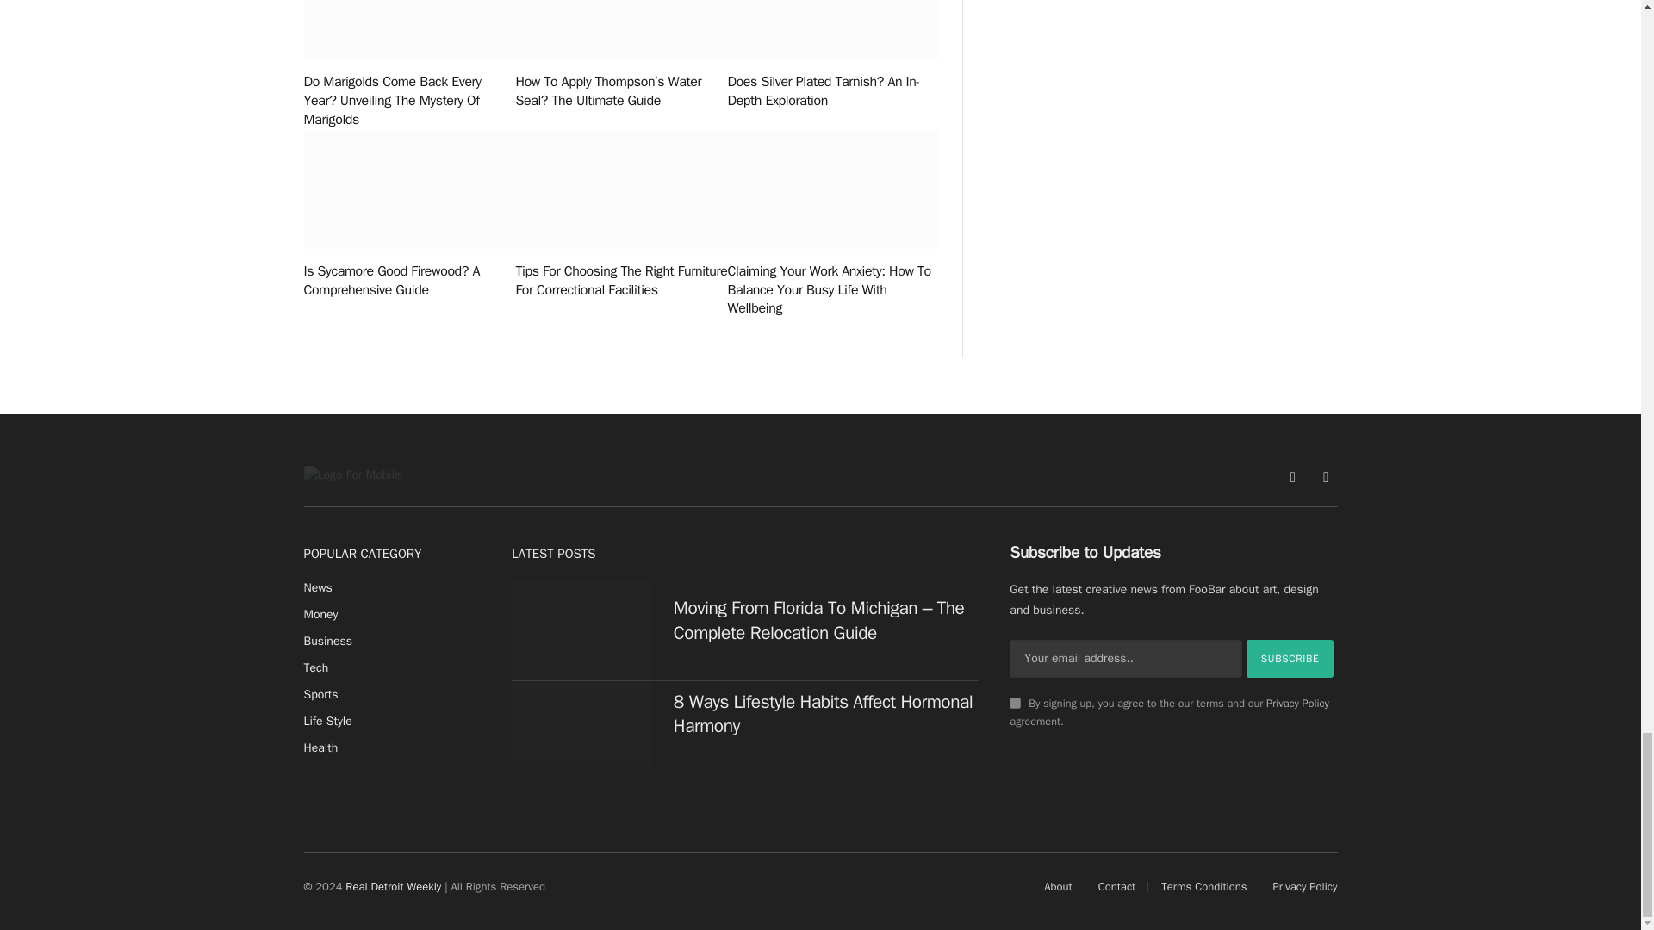 The width and height of the screenshot is (1654, 930). Describe the element at coordinates (1015, 703) in the screenshot. I see `on` at that location.